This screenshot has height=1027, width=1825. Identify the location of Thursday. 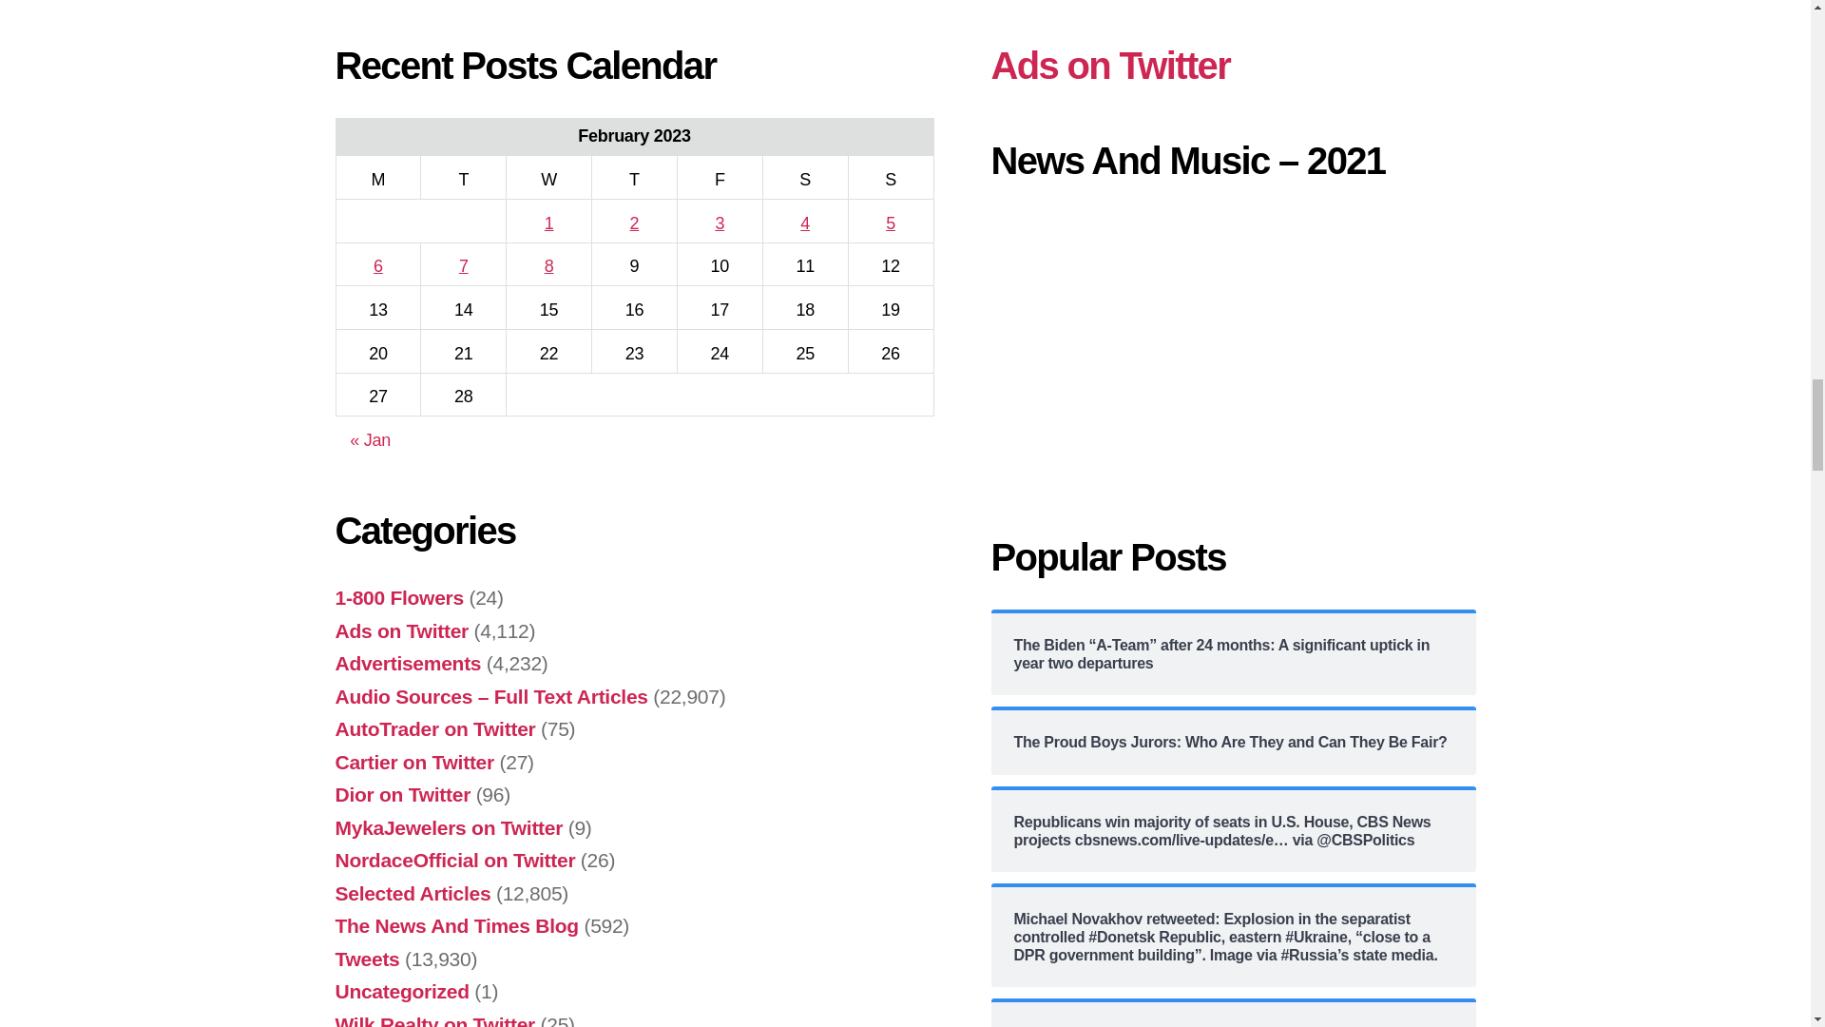
(634, 177).